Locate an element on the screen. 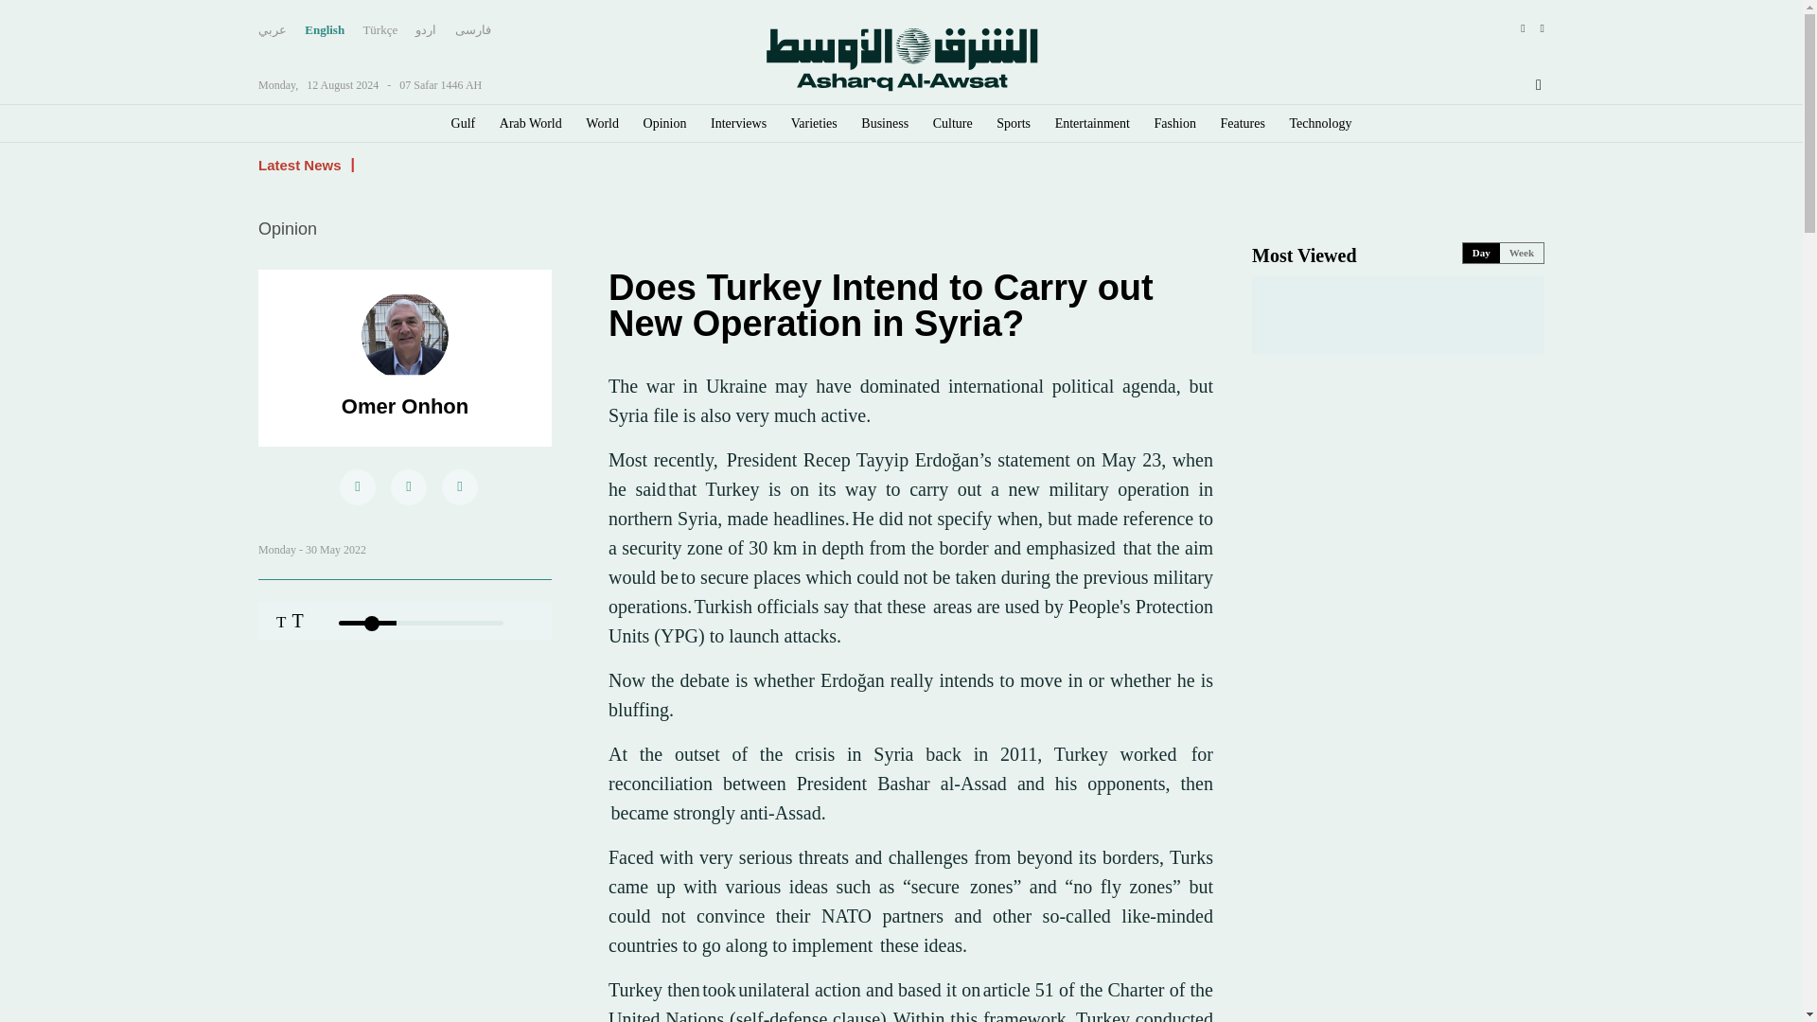 Image resolution: width=1817 pixels, height=1022 pixels. Fashion is located at coordinates (1174, 124).